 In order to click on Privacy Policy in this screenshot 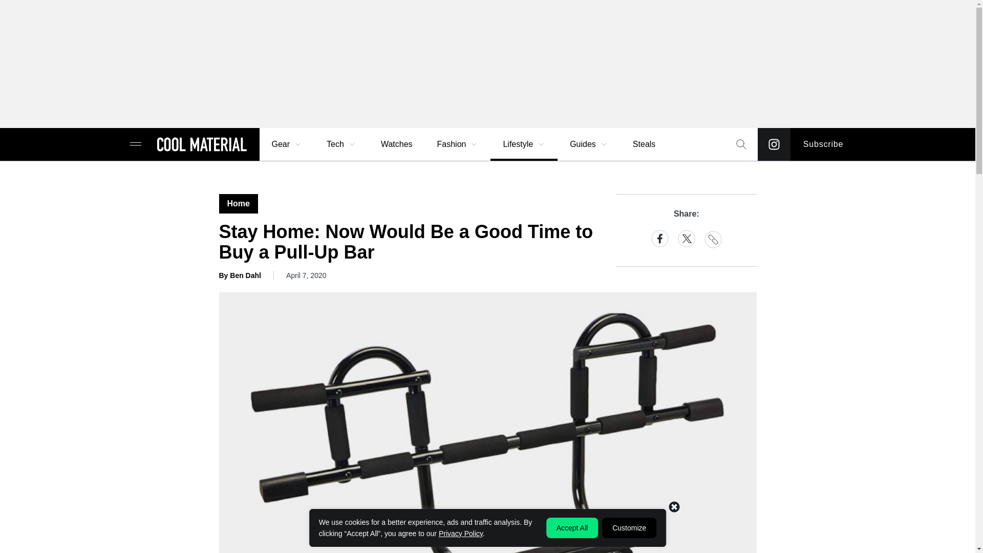, I will do `click(460, 533)`.